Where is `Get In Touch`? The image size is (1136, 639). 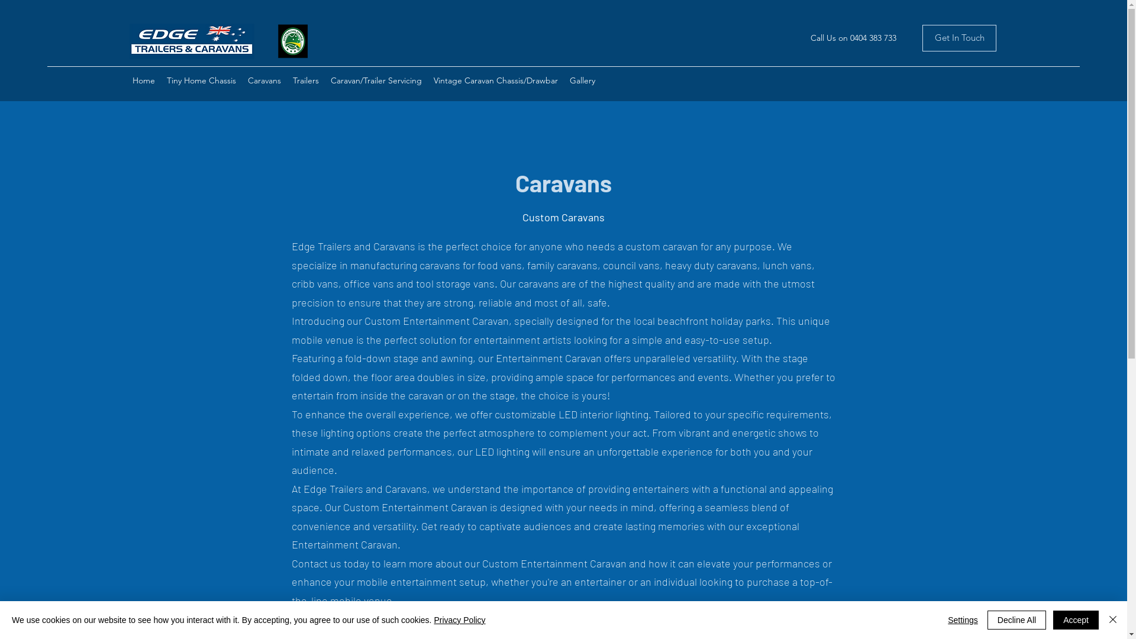 Get In Touch is located at coordinates (960, 38).